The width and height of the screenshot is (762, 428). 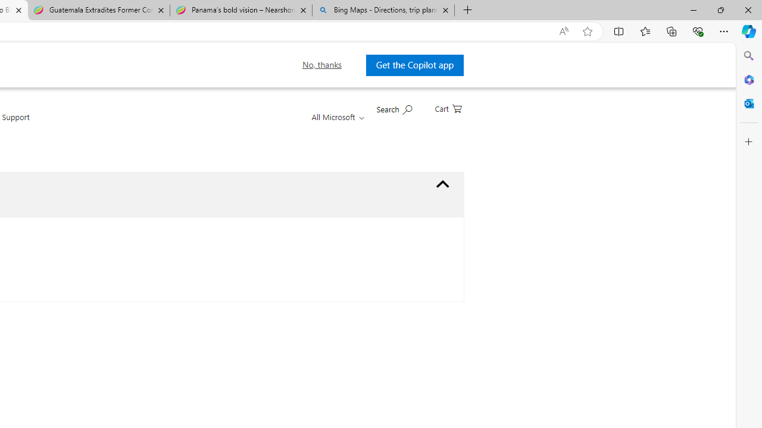 I want to click on No, thanks, so click(x=321, y=65).